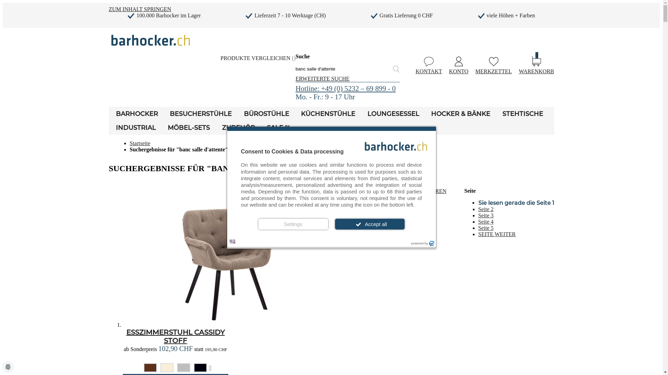 The height and width of the screenshot is (375, 668). I want to click on PRODUKTE VERGLEICHEN, so click(258, 58).